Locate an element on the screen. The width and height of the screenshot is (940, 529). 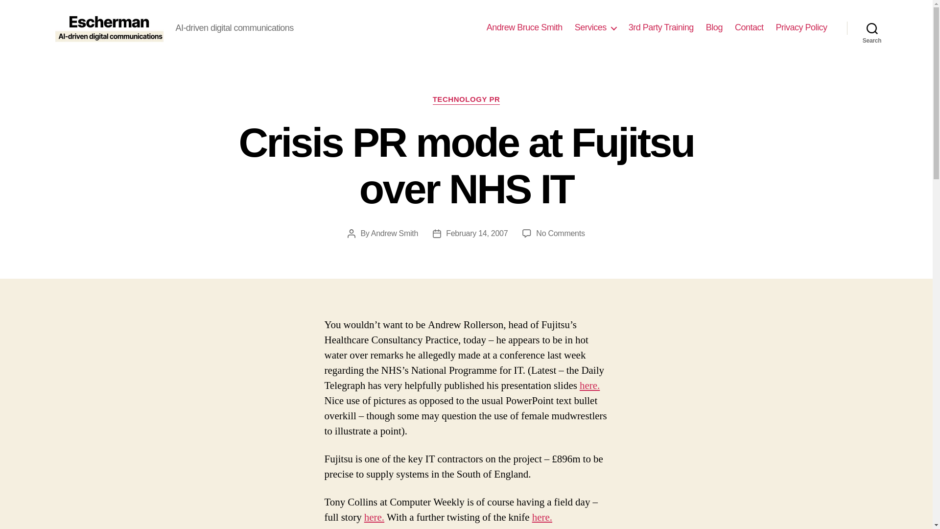
TECHNOLOGY PR is located at coordinates (466, 100).